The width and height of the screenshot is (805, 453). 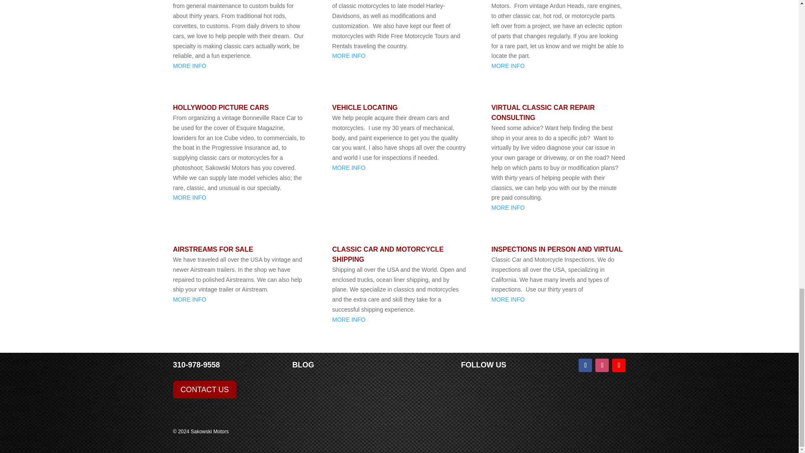 What do you see at coordinates (618, 365) in the screenshot?
I see `Follow on Youtube` at bounding box center [618, 365].